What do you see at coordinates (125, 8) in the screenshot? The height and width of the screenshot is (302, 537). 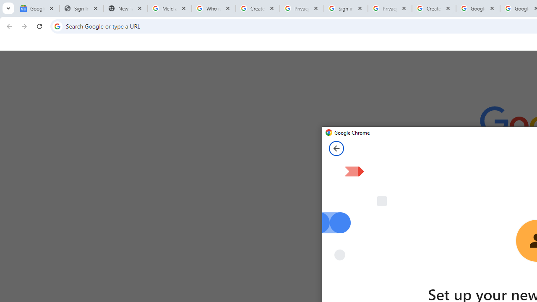 I see `New Tab` at bounding box center [125, 8].